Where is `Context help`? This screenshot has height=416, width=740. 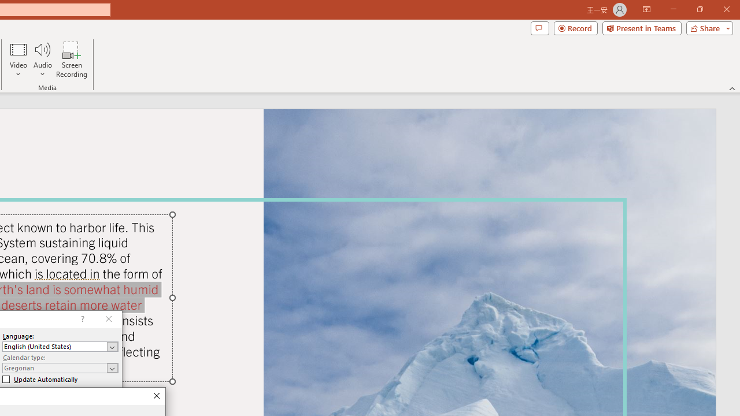 Context help is located at coordinates (82, 319).